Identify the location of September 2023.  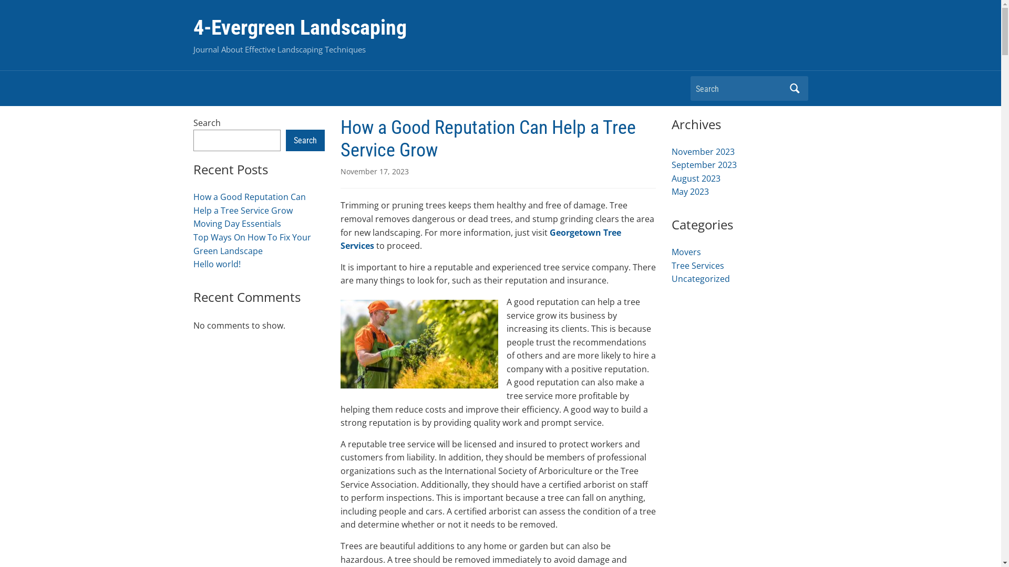
(704, 165).